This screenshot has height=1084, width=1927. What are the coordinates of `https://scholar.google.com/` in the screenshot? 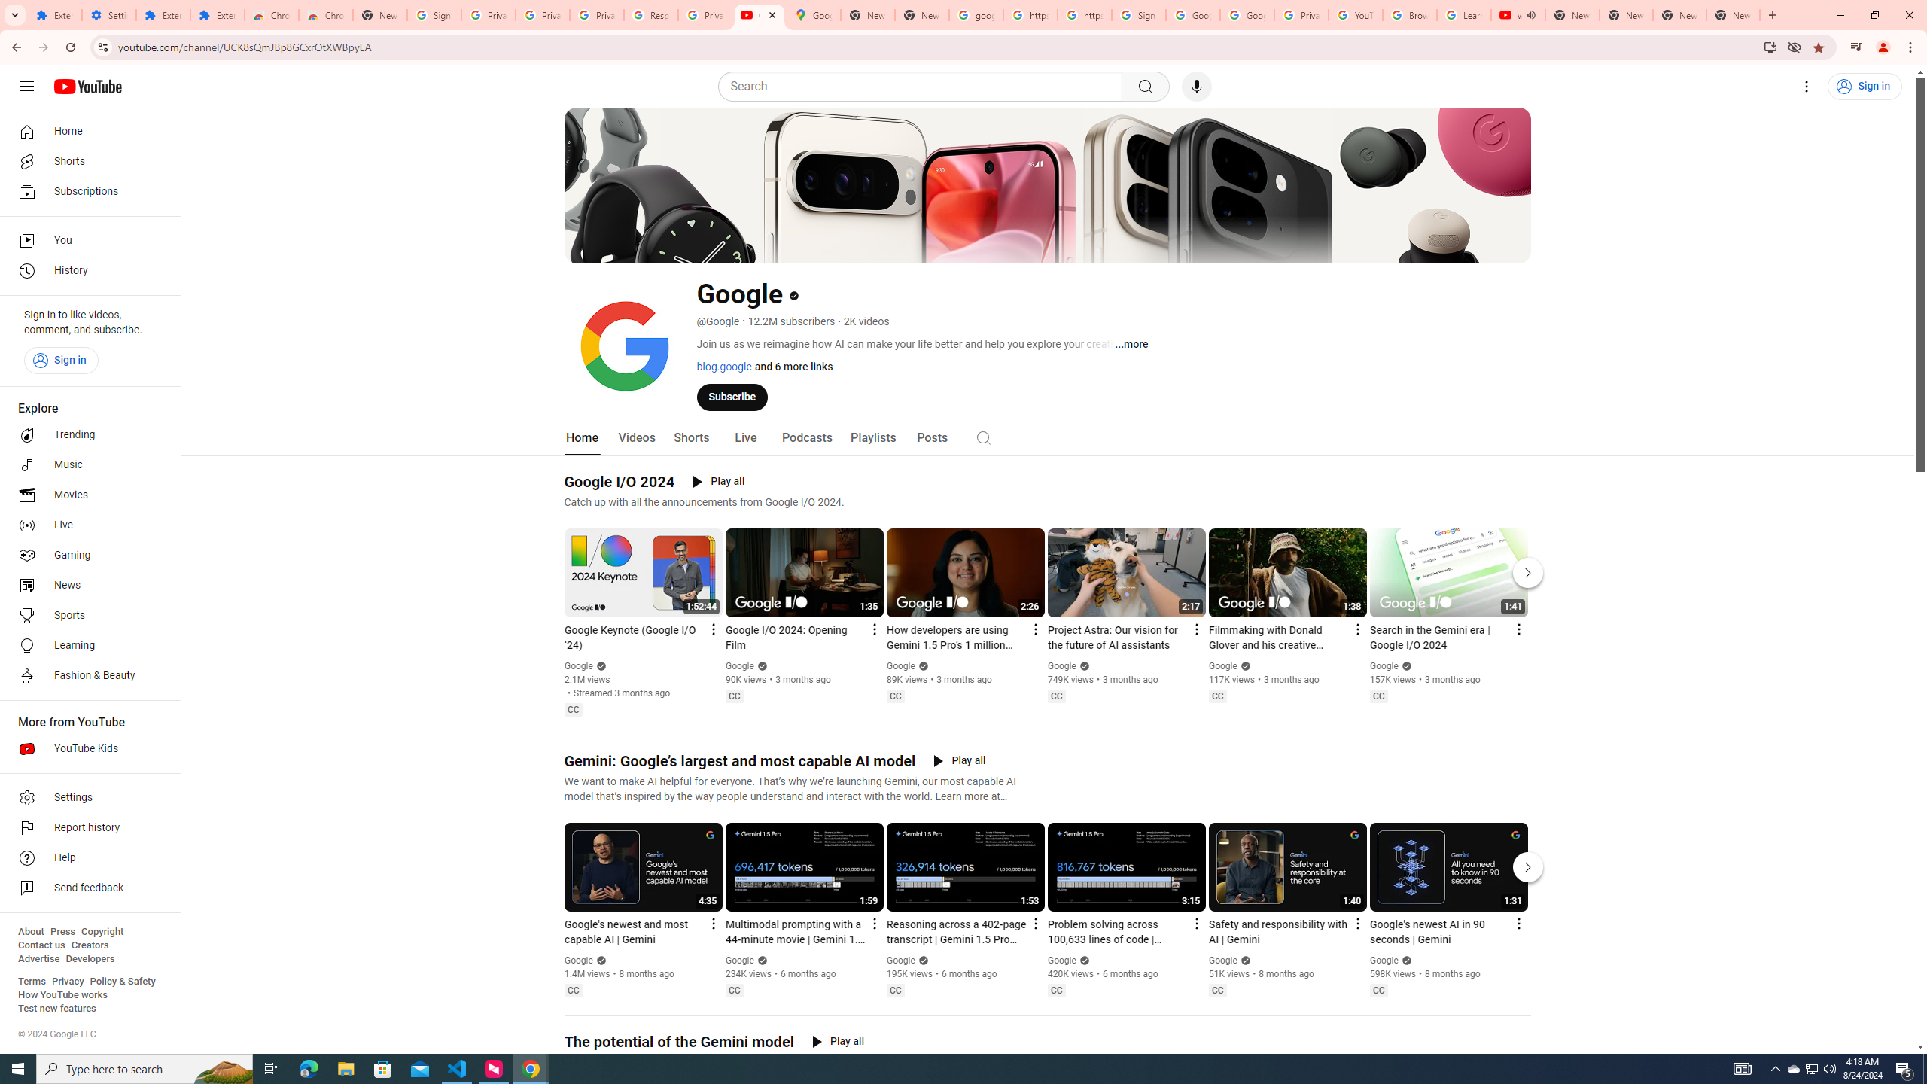 It's located at (1084, 15).